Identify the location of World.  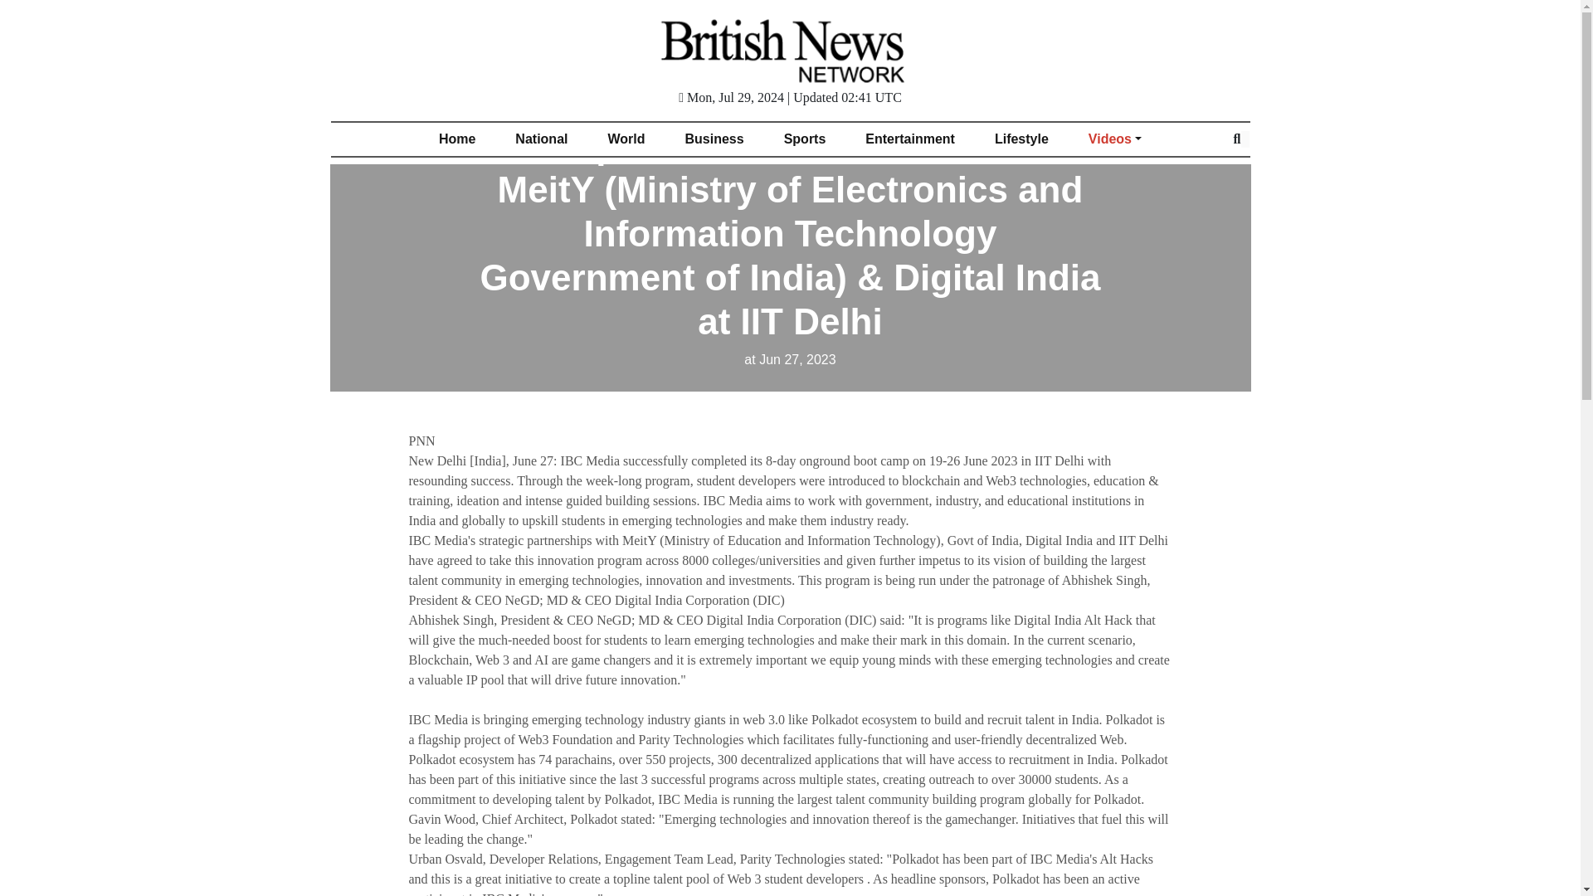
(626, 139).